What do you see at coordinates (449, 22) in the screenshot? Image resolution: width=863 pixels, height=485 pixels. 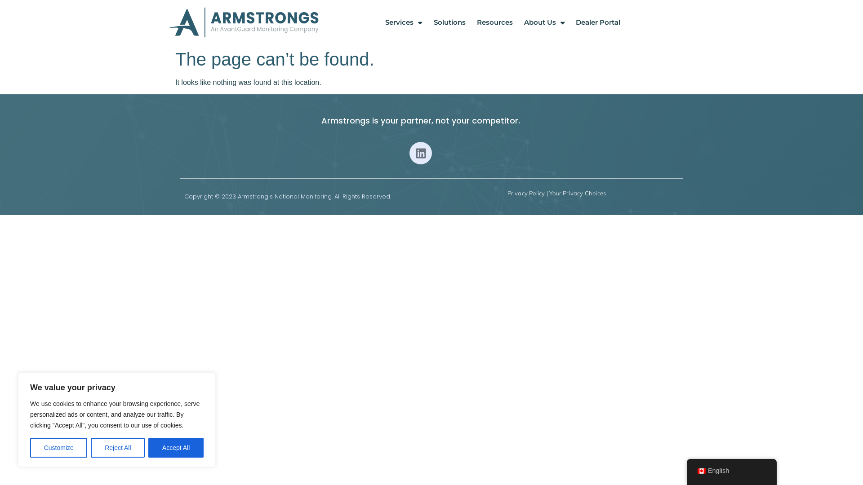 I see `Solutions` at bounding box center [449, 22].